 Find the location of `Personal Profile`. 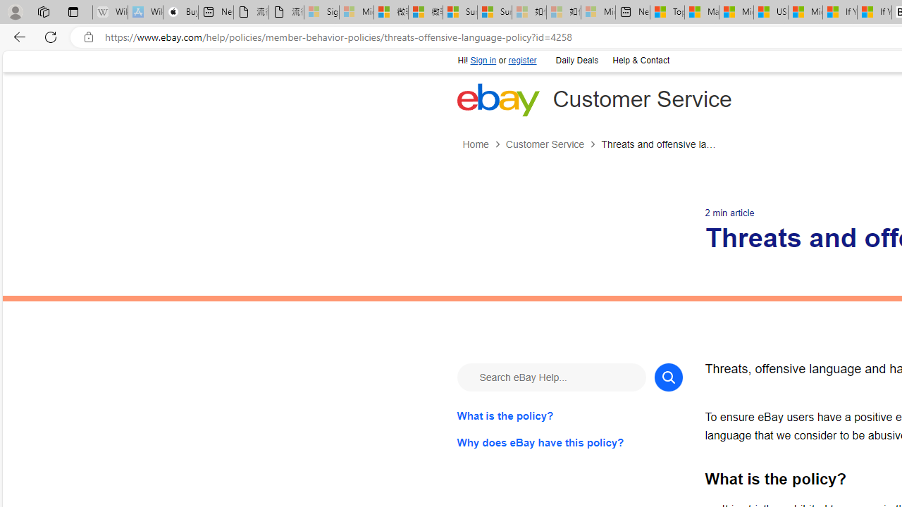

Personal Profile is located at coordinates (15, 11).